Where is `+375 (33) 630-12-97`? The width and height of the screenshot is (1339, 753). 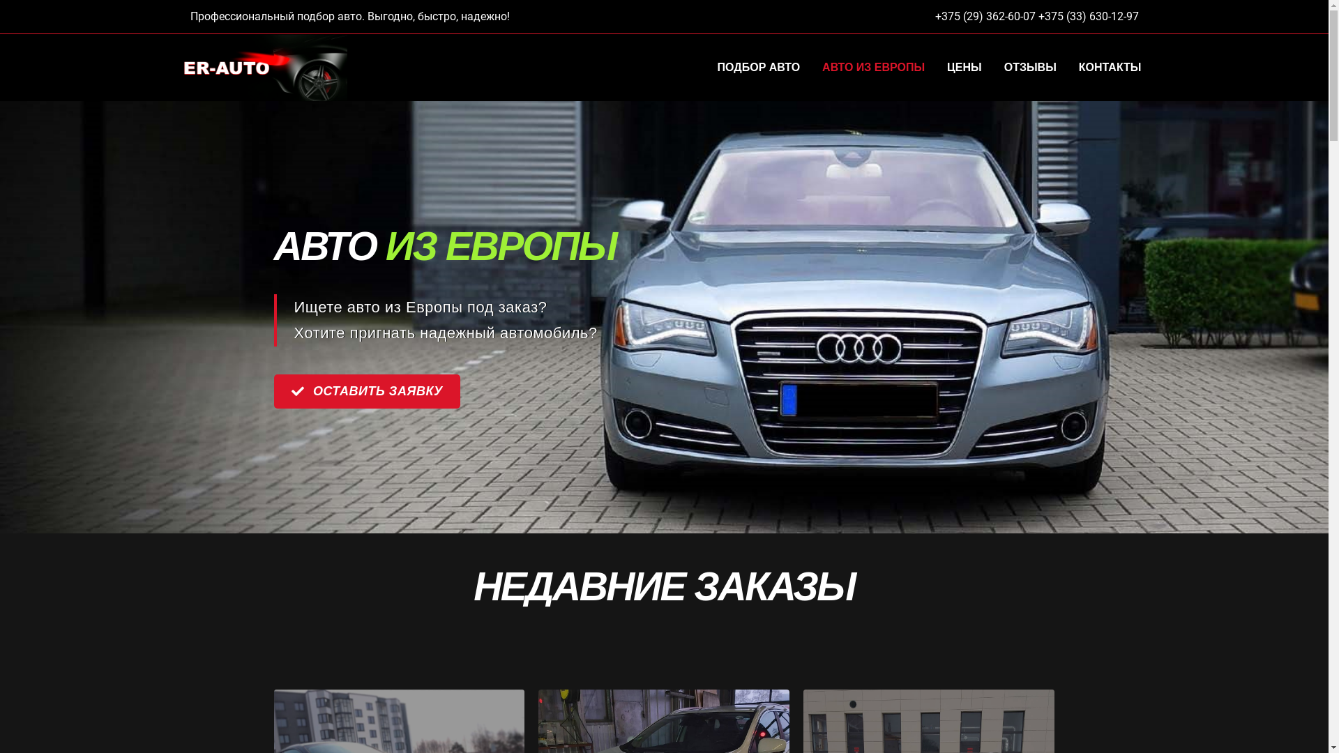 +375 (33) 630-12-97 is located at coordinates (1088, 17).